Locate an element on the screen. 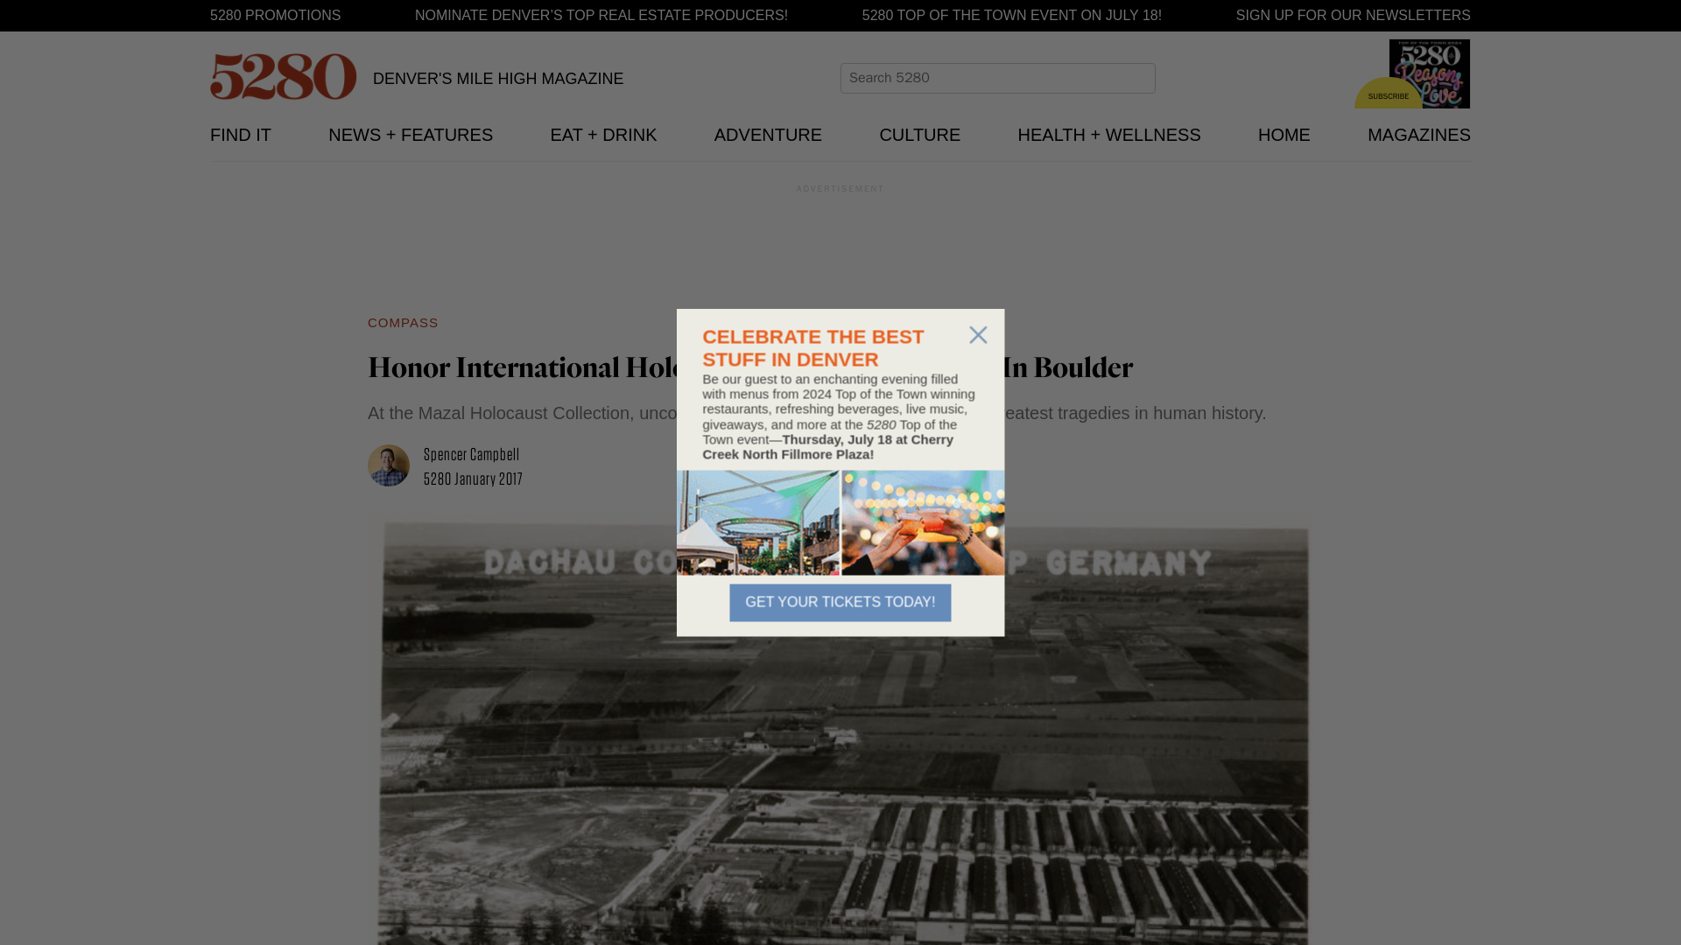  3rd party ad content is located at coordinates (840, 243).